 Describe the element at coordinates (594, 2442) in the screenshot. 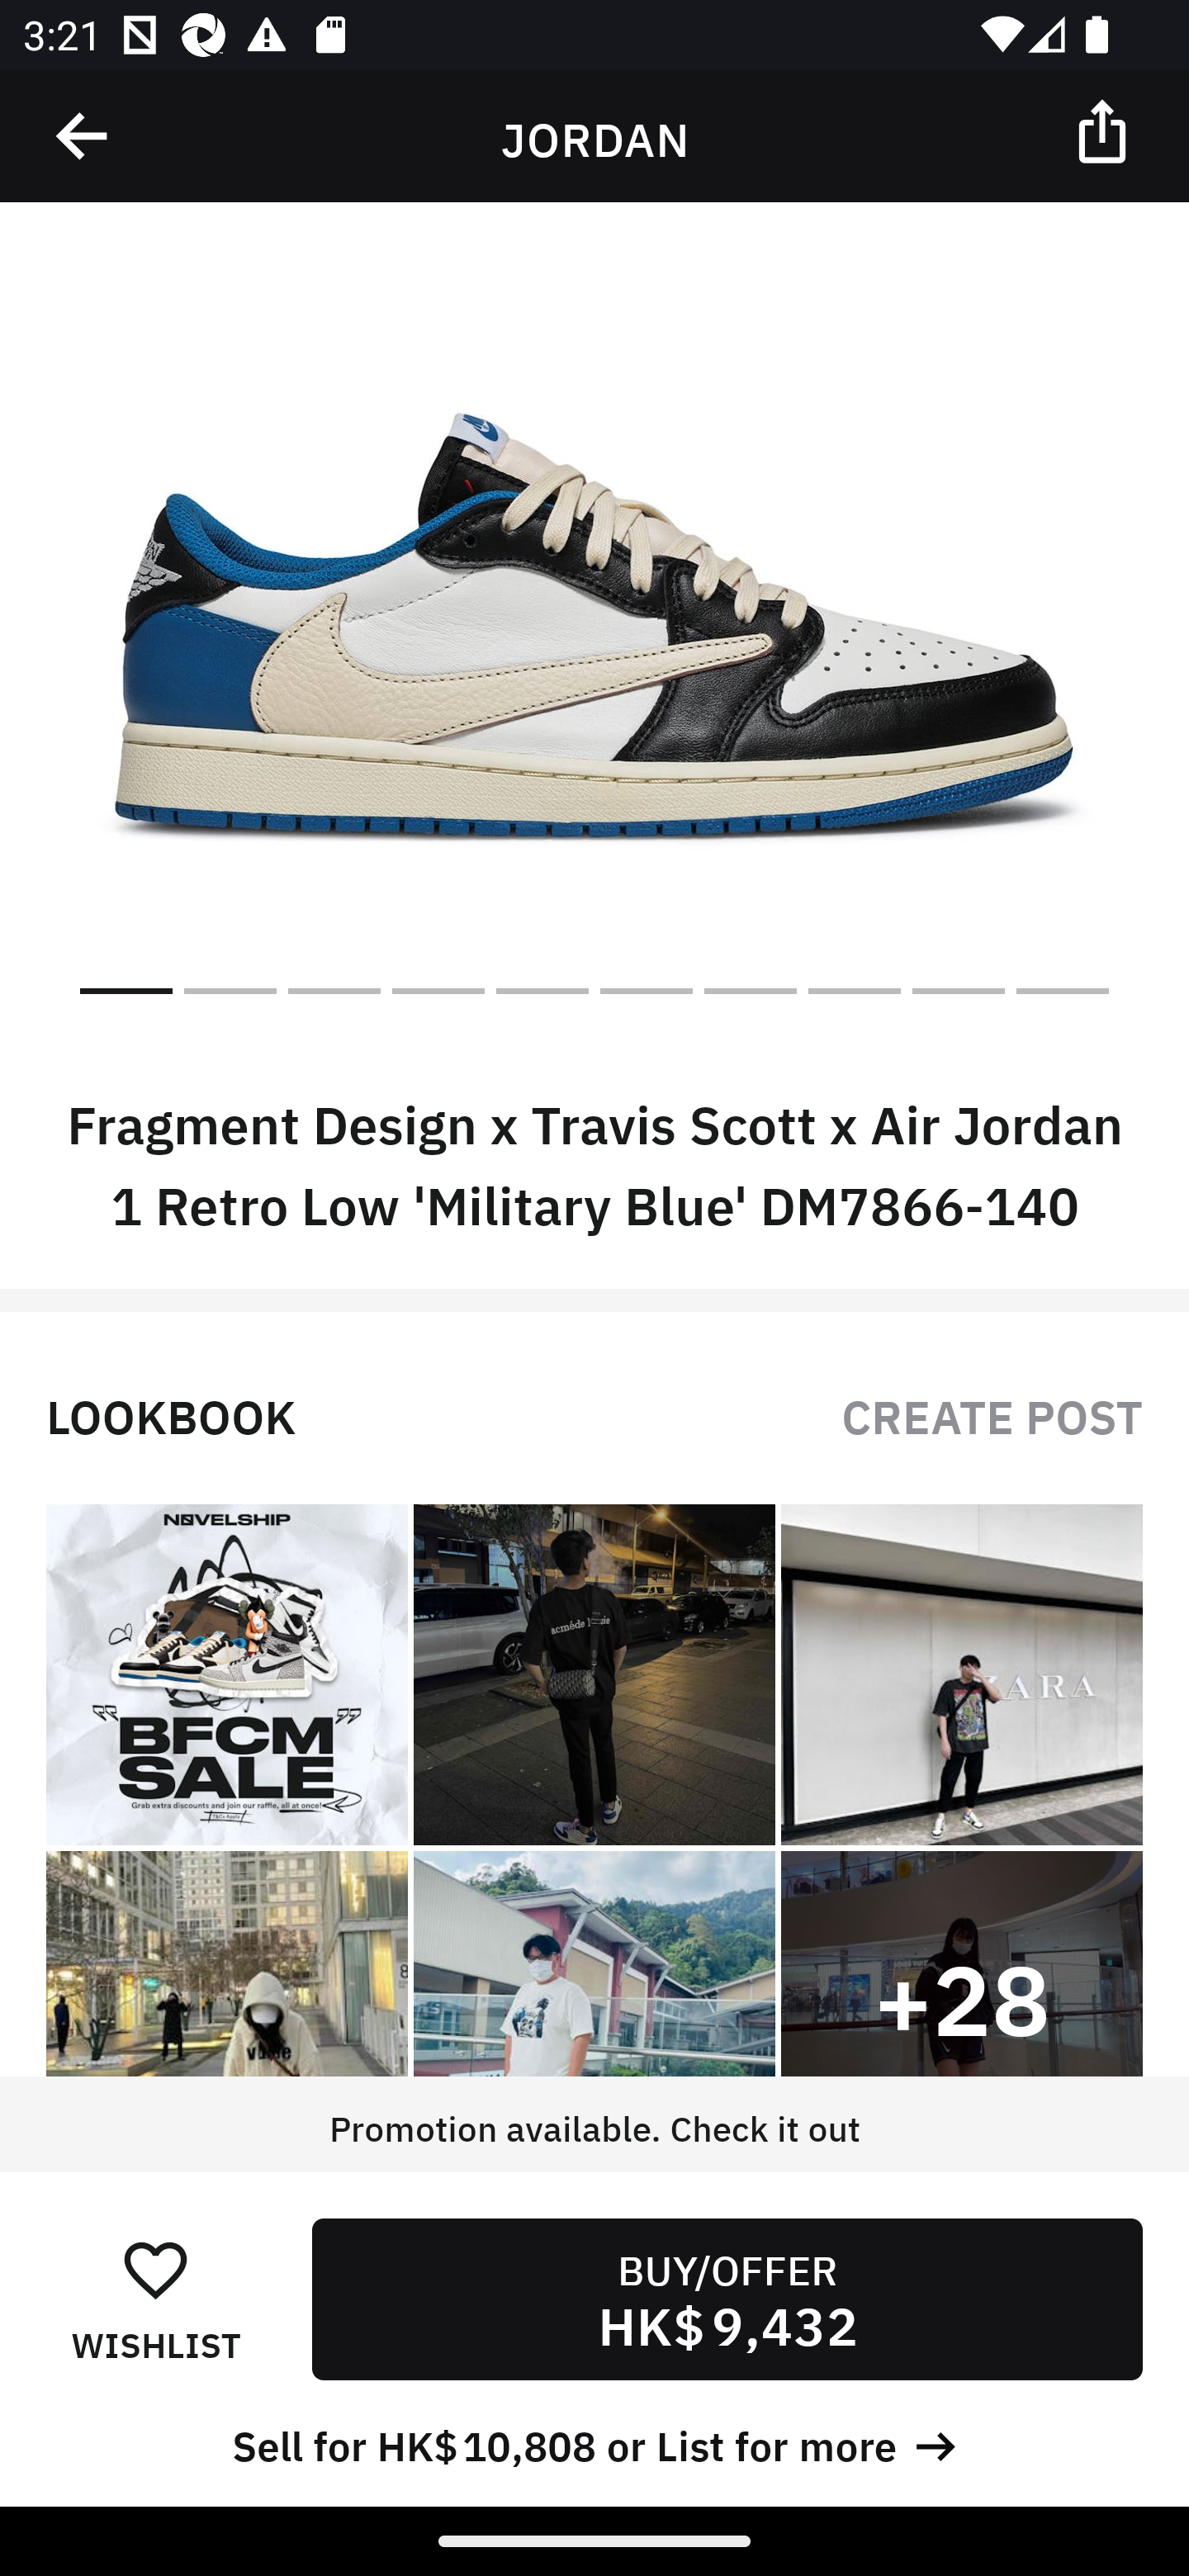

I see `Sell for HK$ 10,808 or List for more` at that location.